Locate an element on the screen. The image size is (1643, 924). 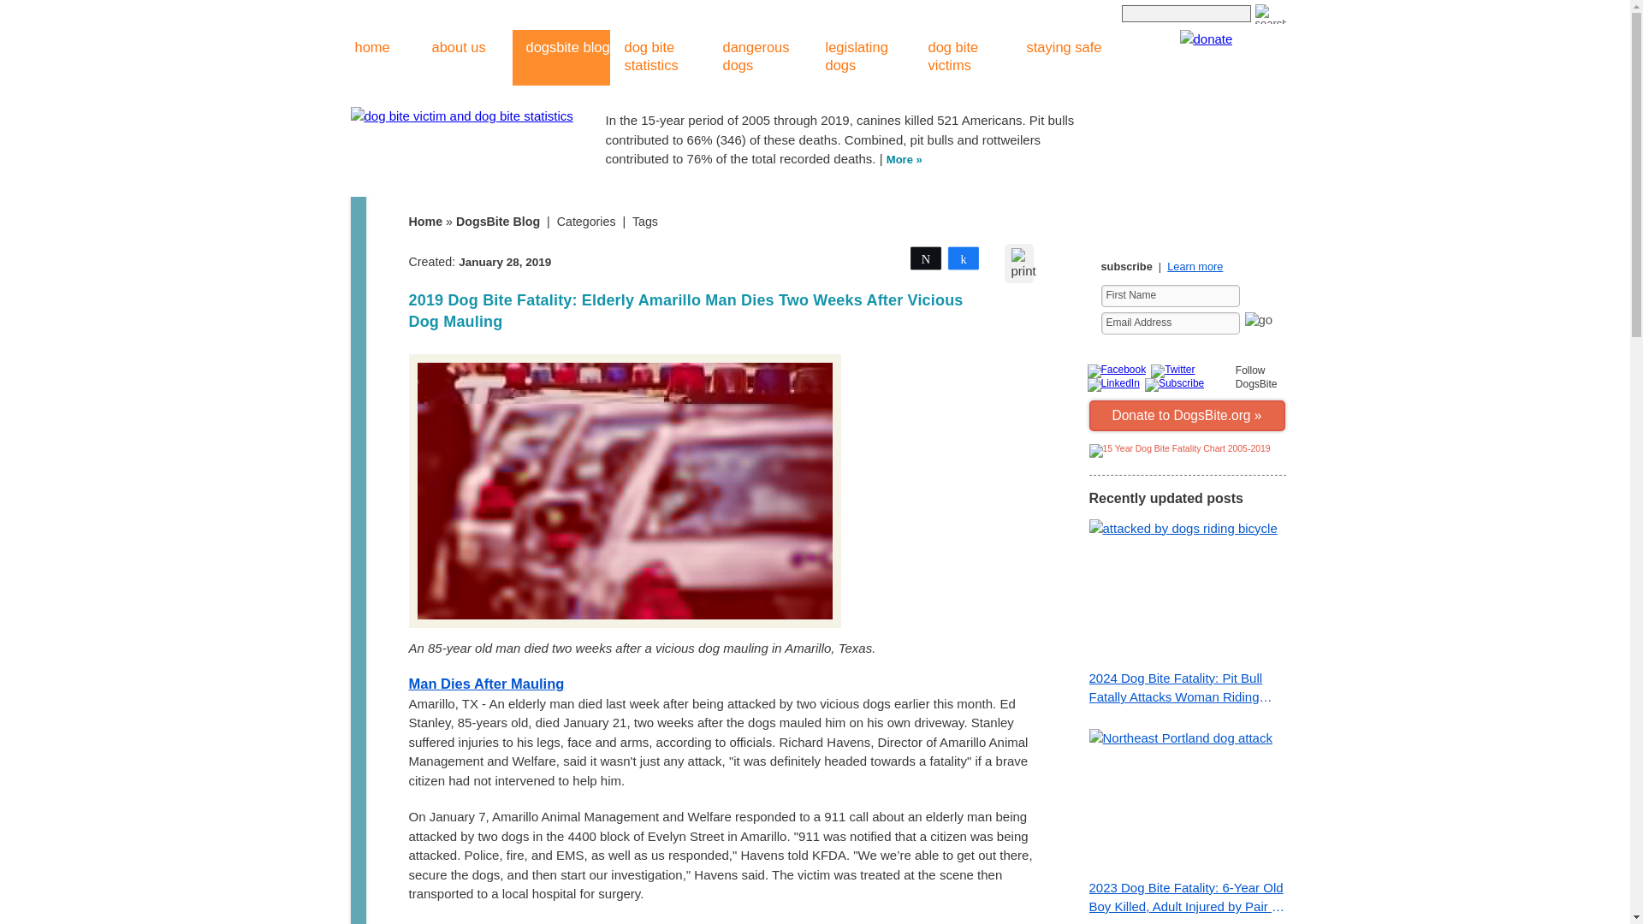
9:21 pm is located at coordinates (504, 262).